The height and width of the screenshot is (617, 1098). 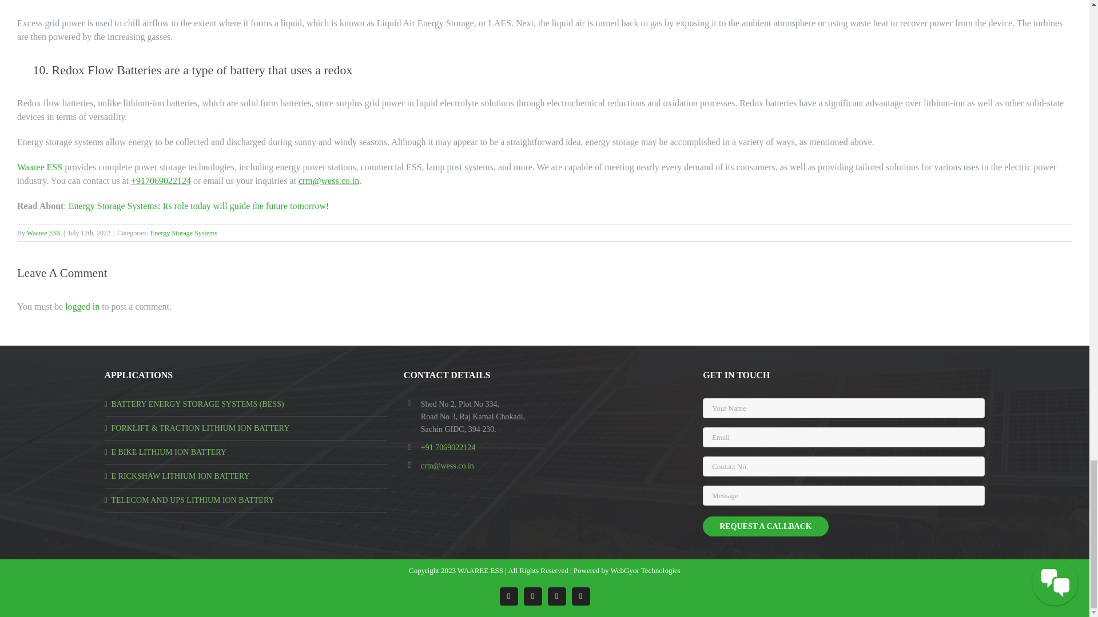 I want to click on Instagram, so click(x=533, y=596).